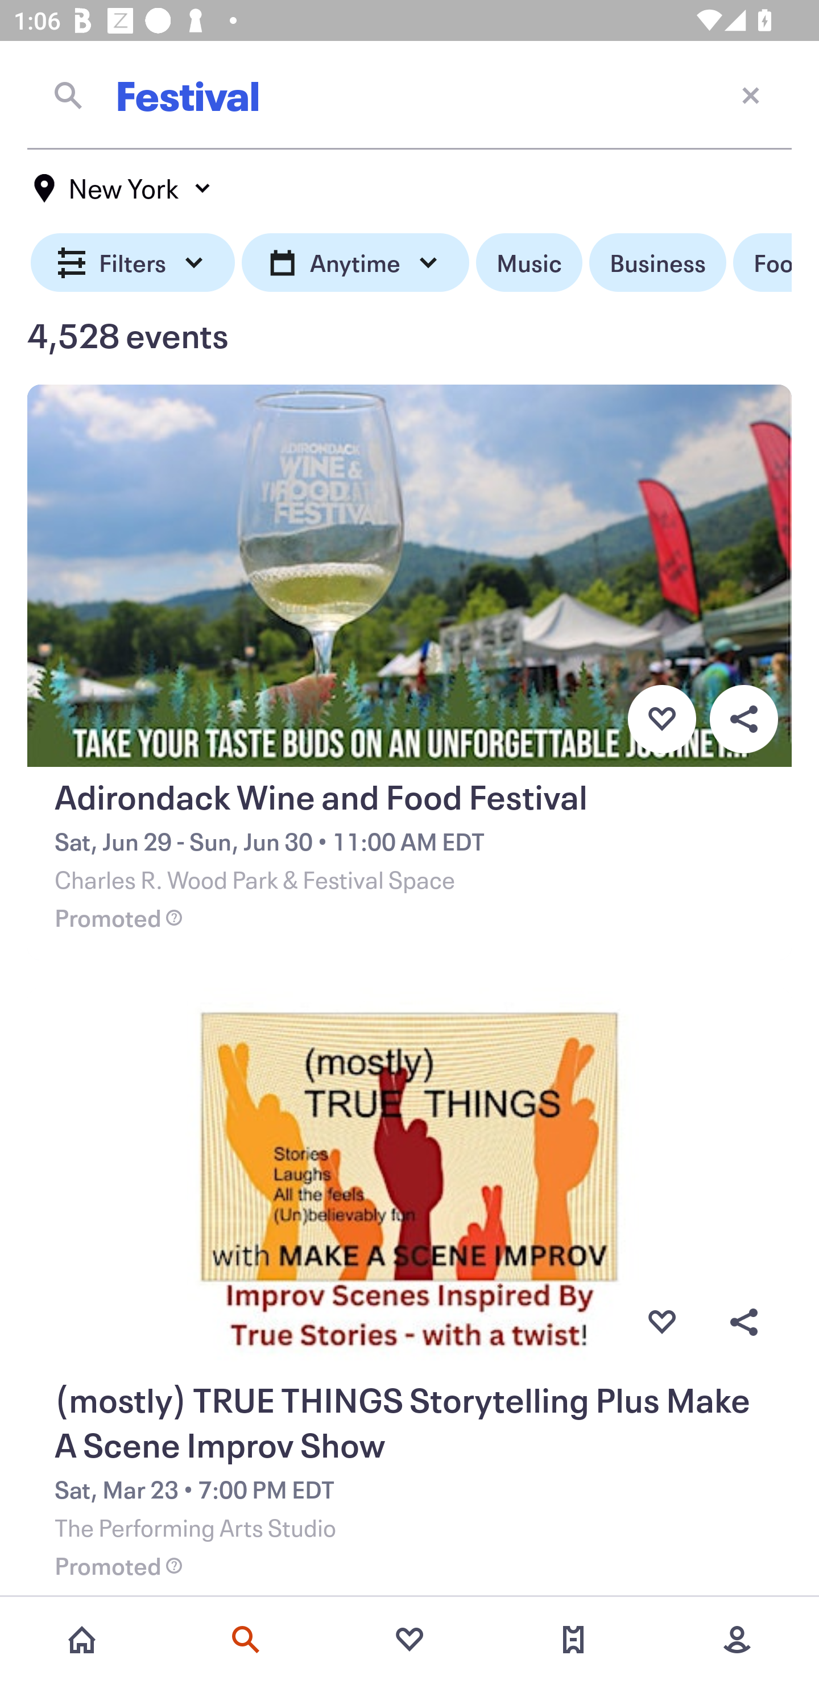 Image resolution: width=819 pixels, height=1684 pixels. What do you see at coordinates (246, 1640) in the screenshot?
I see `Search events` at bounding box center [246, 1640].